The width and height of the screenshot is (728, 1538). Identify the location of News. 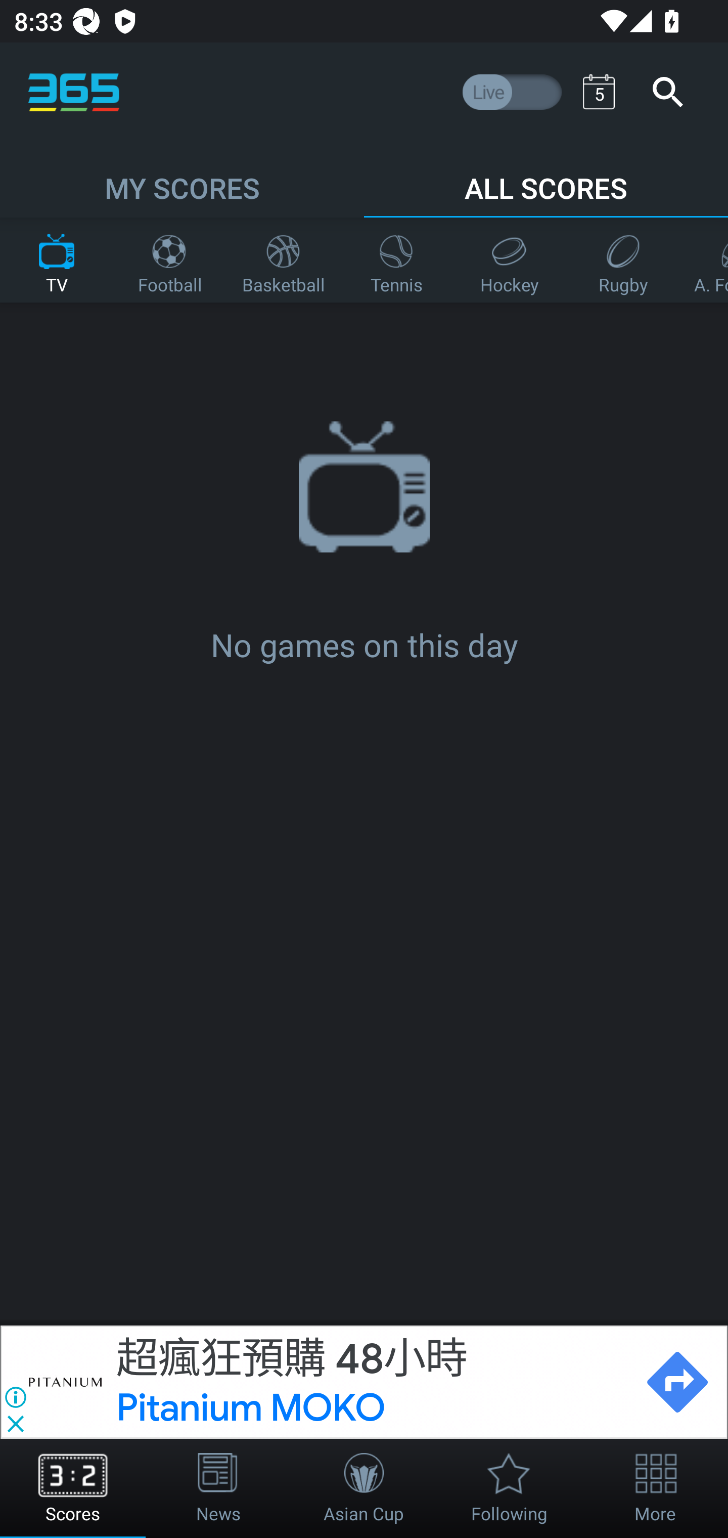
(218, 1488).